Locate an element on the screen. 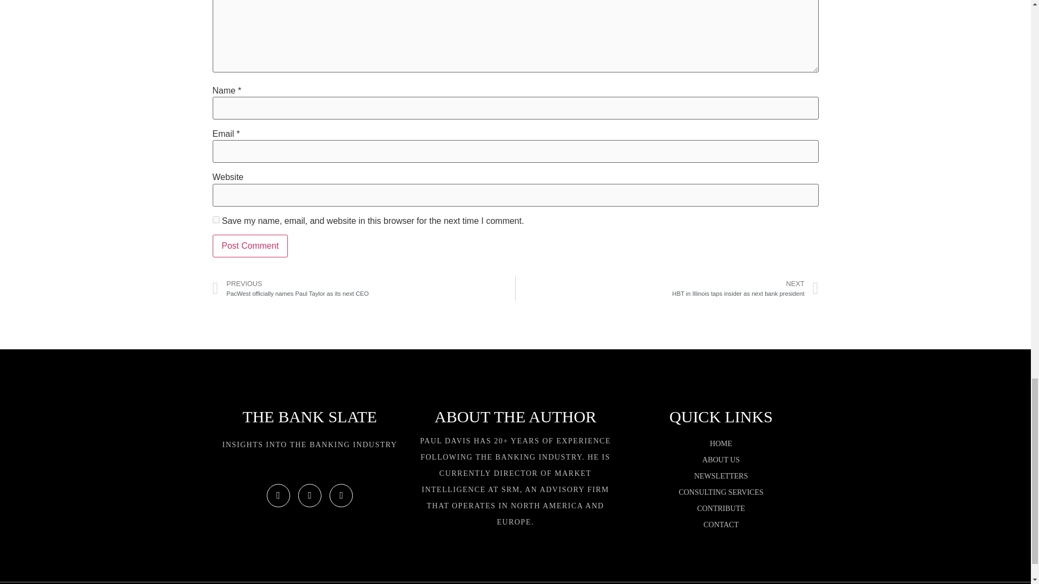 Image resolution: width=1039 pixels, height=584 pixels. NEWSLETTERS is located at coordinates (721, 525).